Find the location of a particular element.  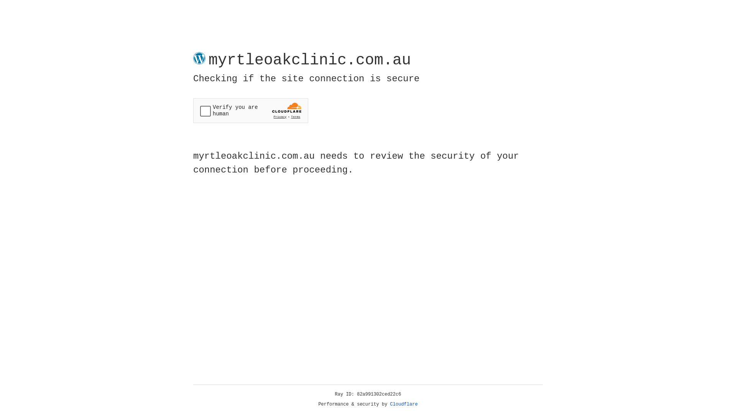

Cloudflare is located at coordinates (404, 404).